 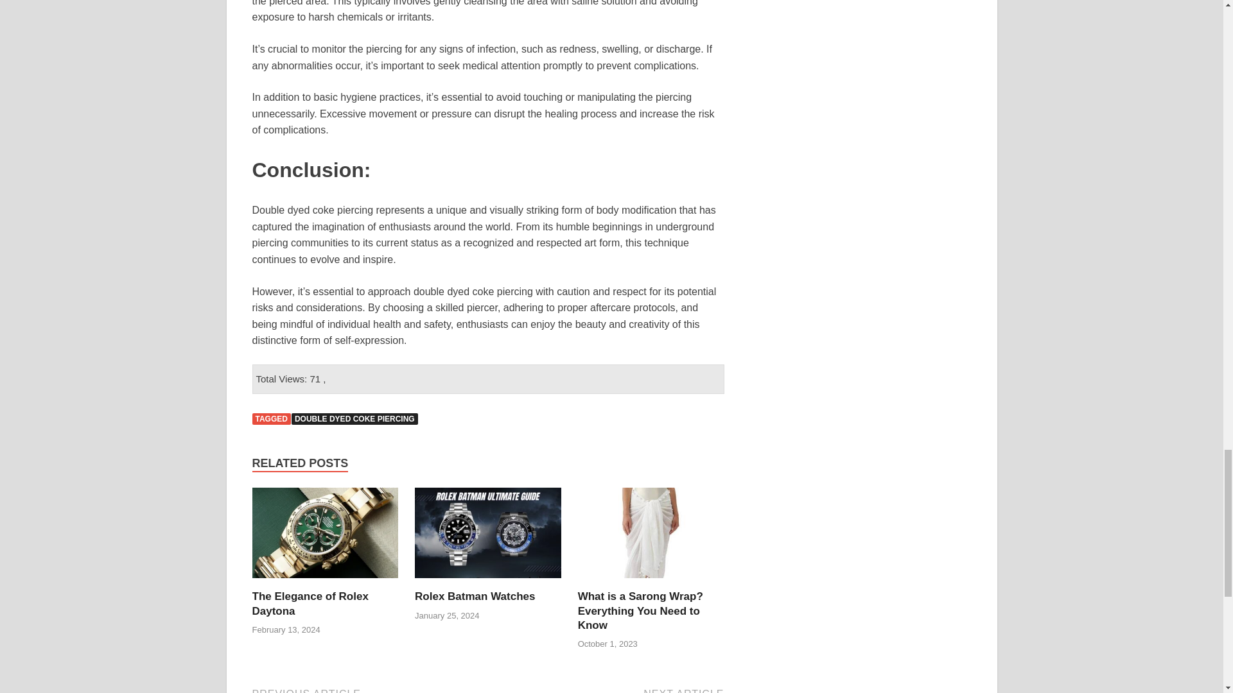 What do you see at coordinates (475, 596) in the screenshot?
I see `Rolex Batman Watches` at bounding box center [475, 596].